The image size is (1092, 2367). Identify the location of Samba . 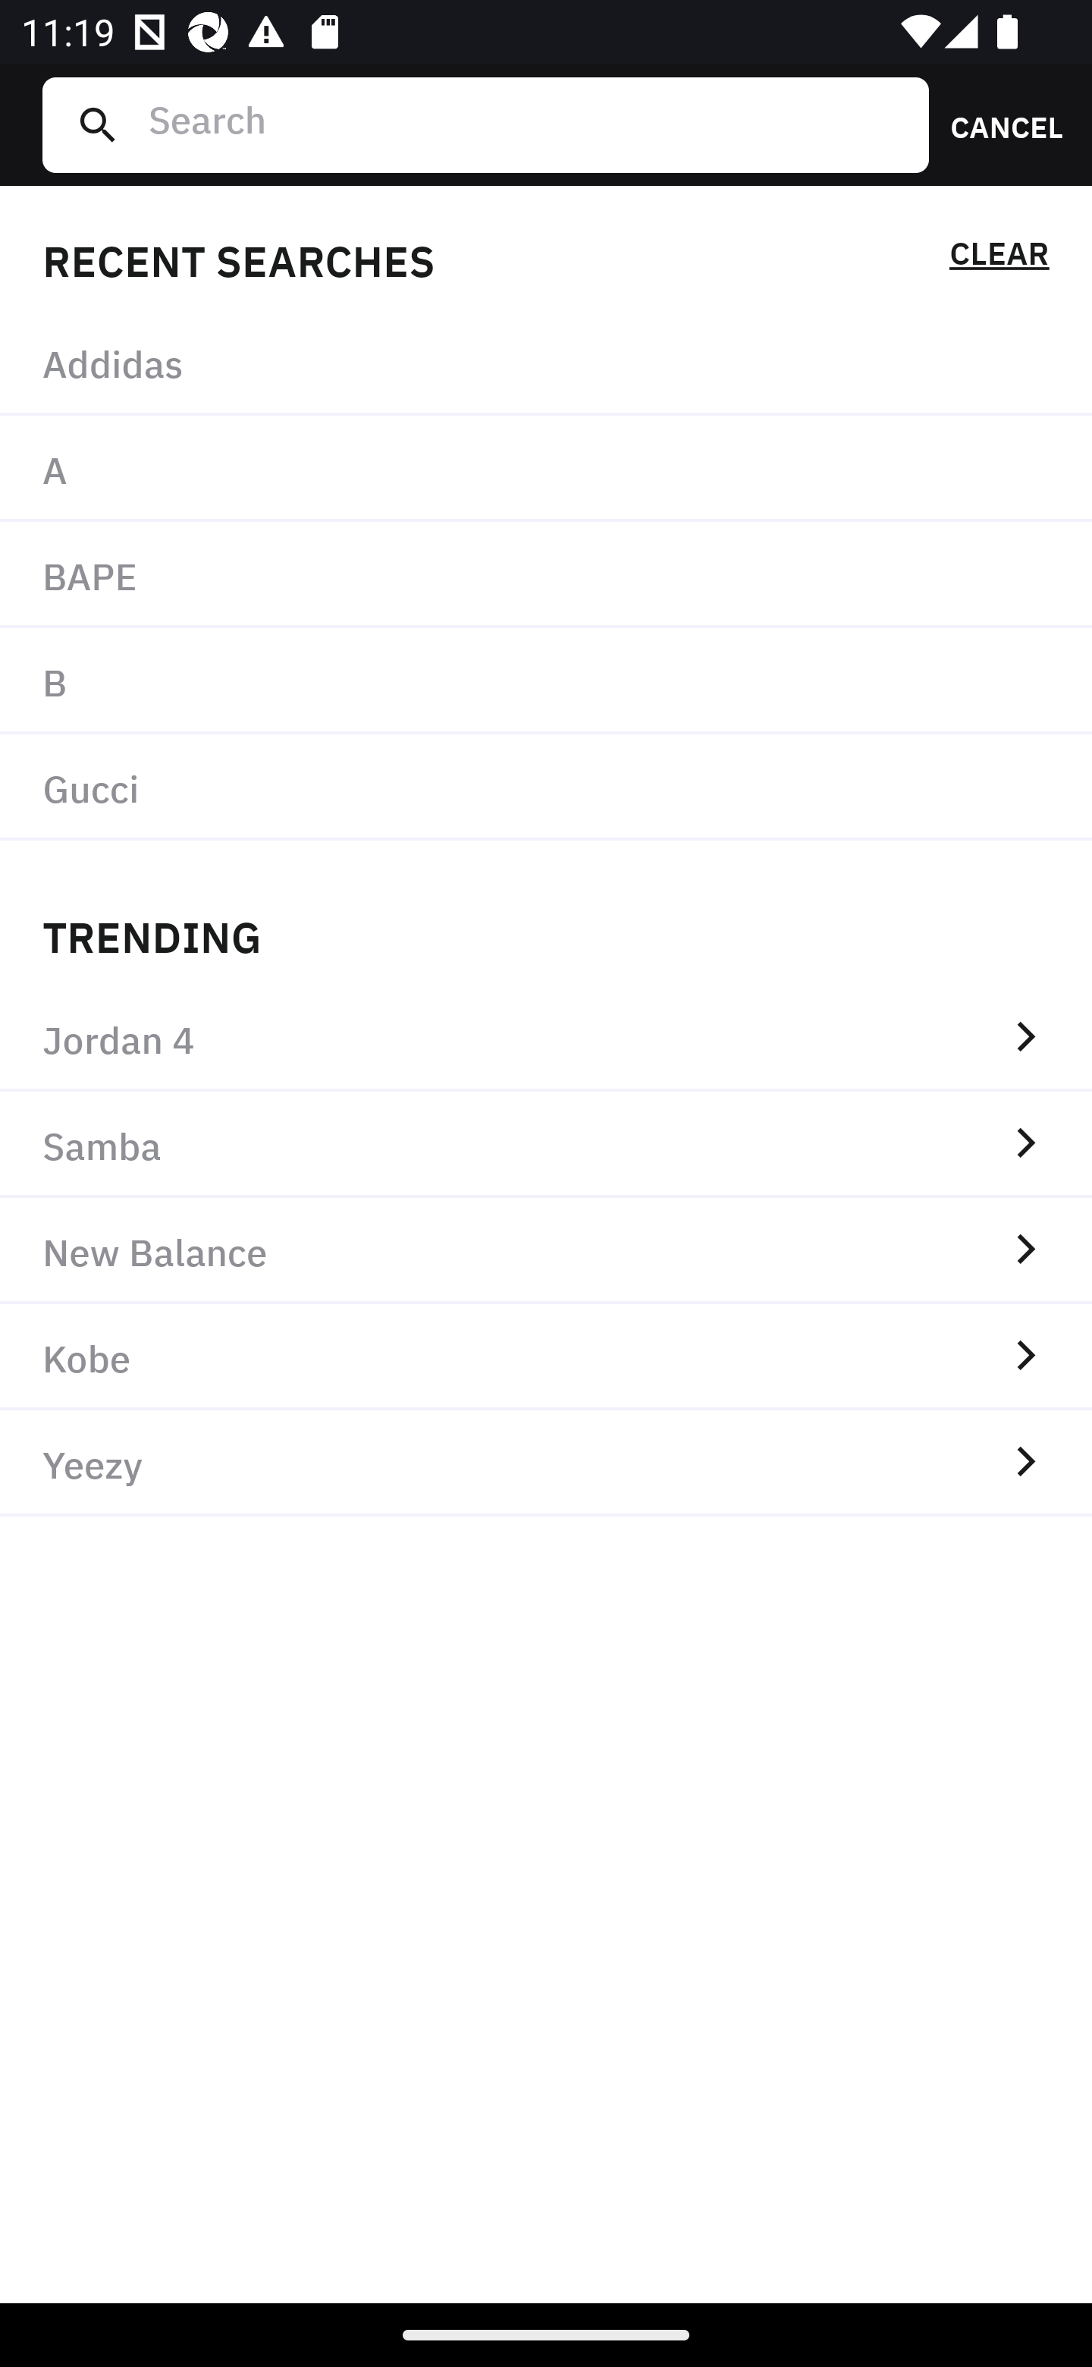
(546, 1144).